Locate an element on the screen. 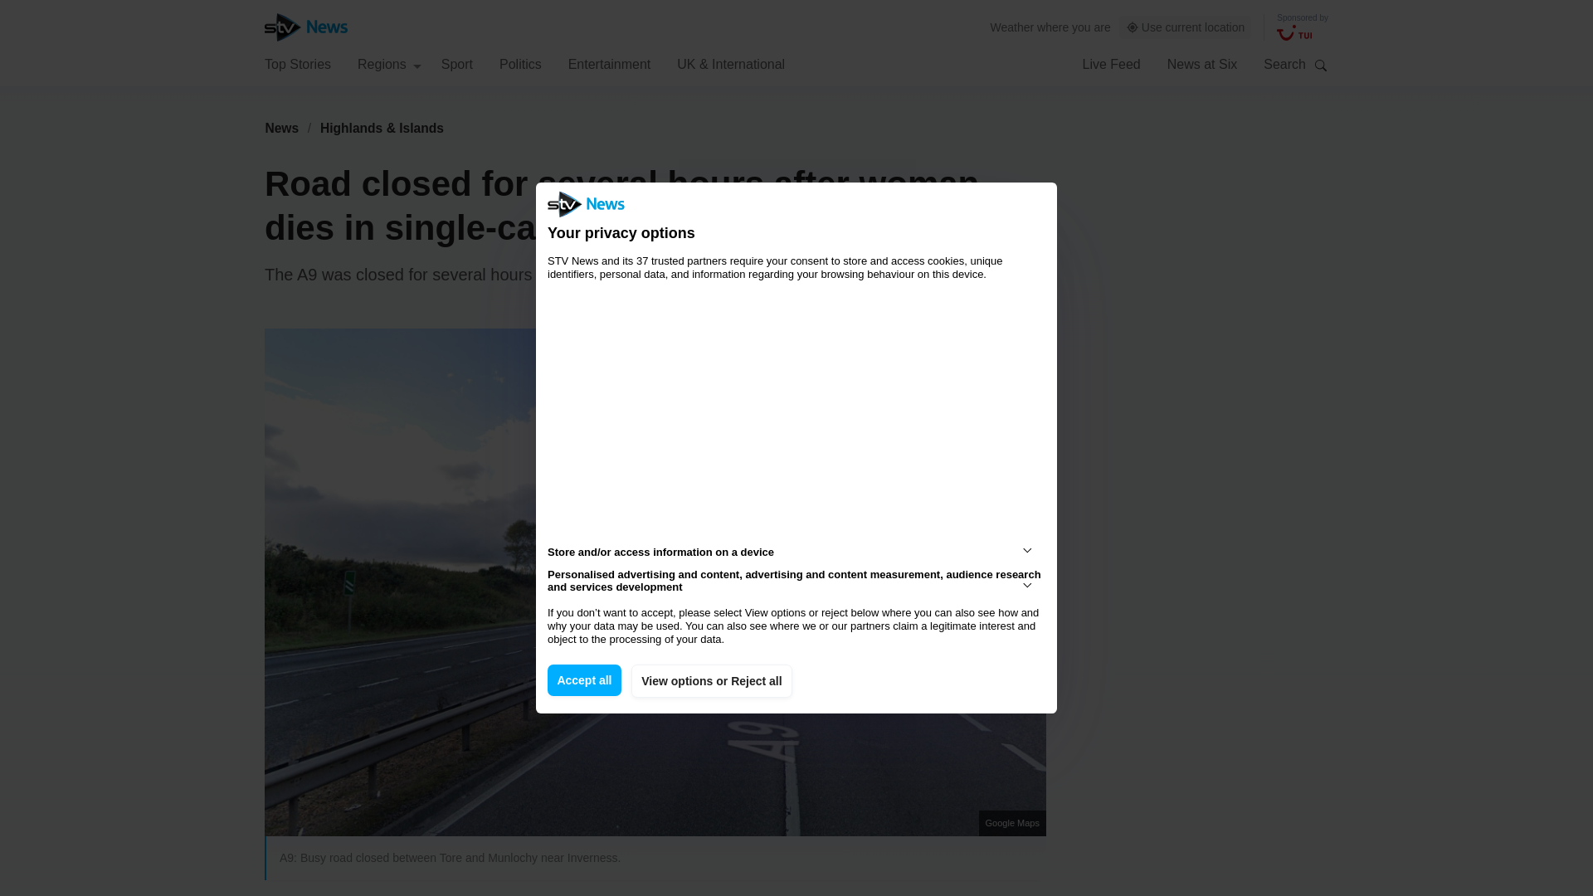  Top Stories is located at coordinates (297, 63).